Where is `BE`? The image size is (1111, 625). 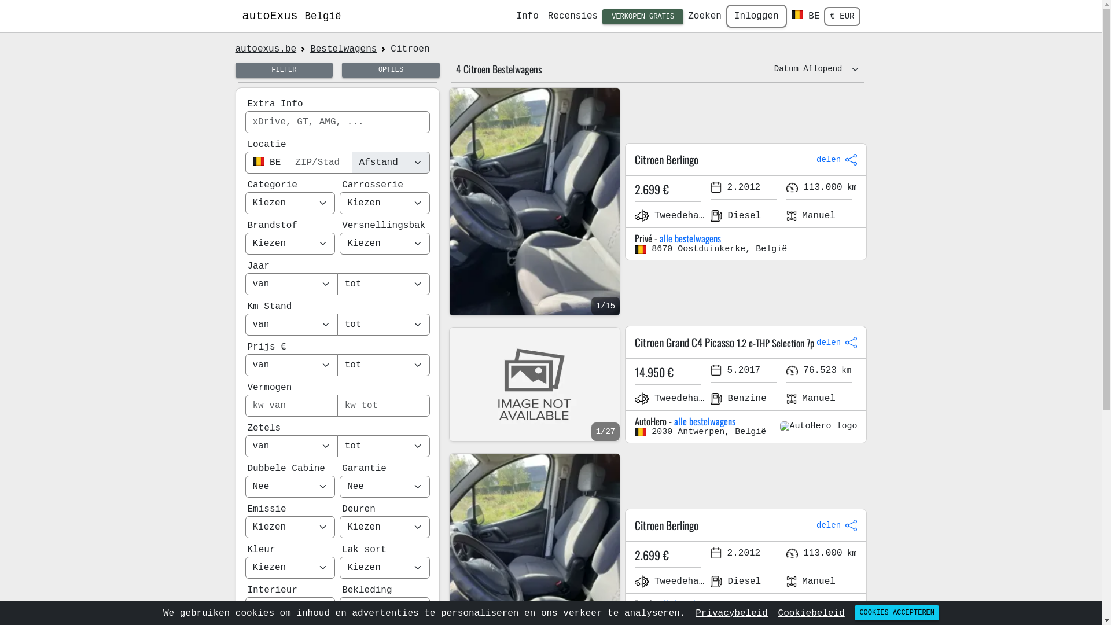
BE is located at coordinates (267, 163).